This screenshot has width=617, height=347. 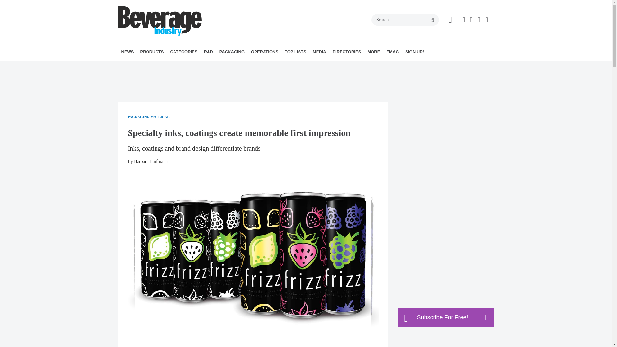 What do you see at coordinates (152, 52) in the screenshot?
I see `PRODUCTS` at bounding box center [152, 52].